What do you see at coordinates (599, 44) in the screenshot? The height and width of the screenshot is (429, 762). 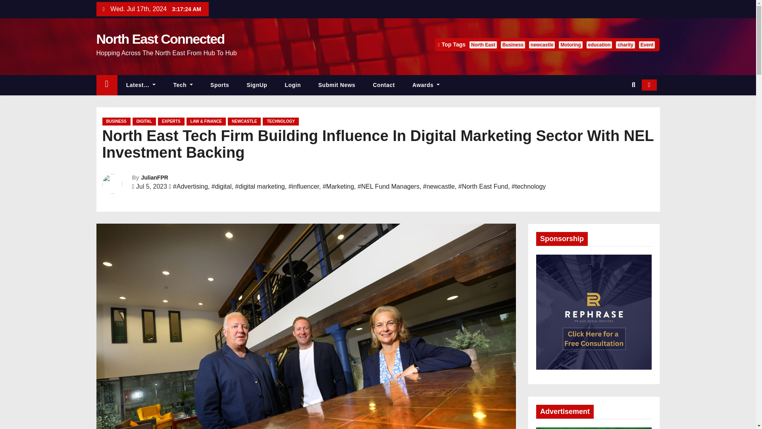 I see `education` at bounding box center [599, 44].